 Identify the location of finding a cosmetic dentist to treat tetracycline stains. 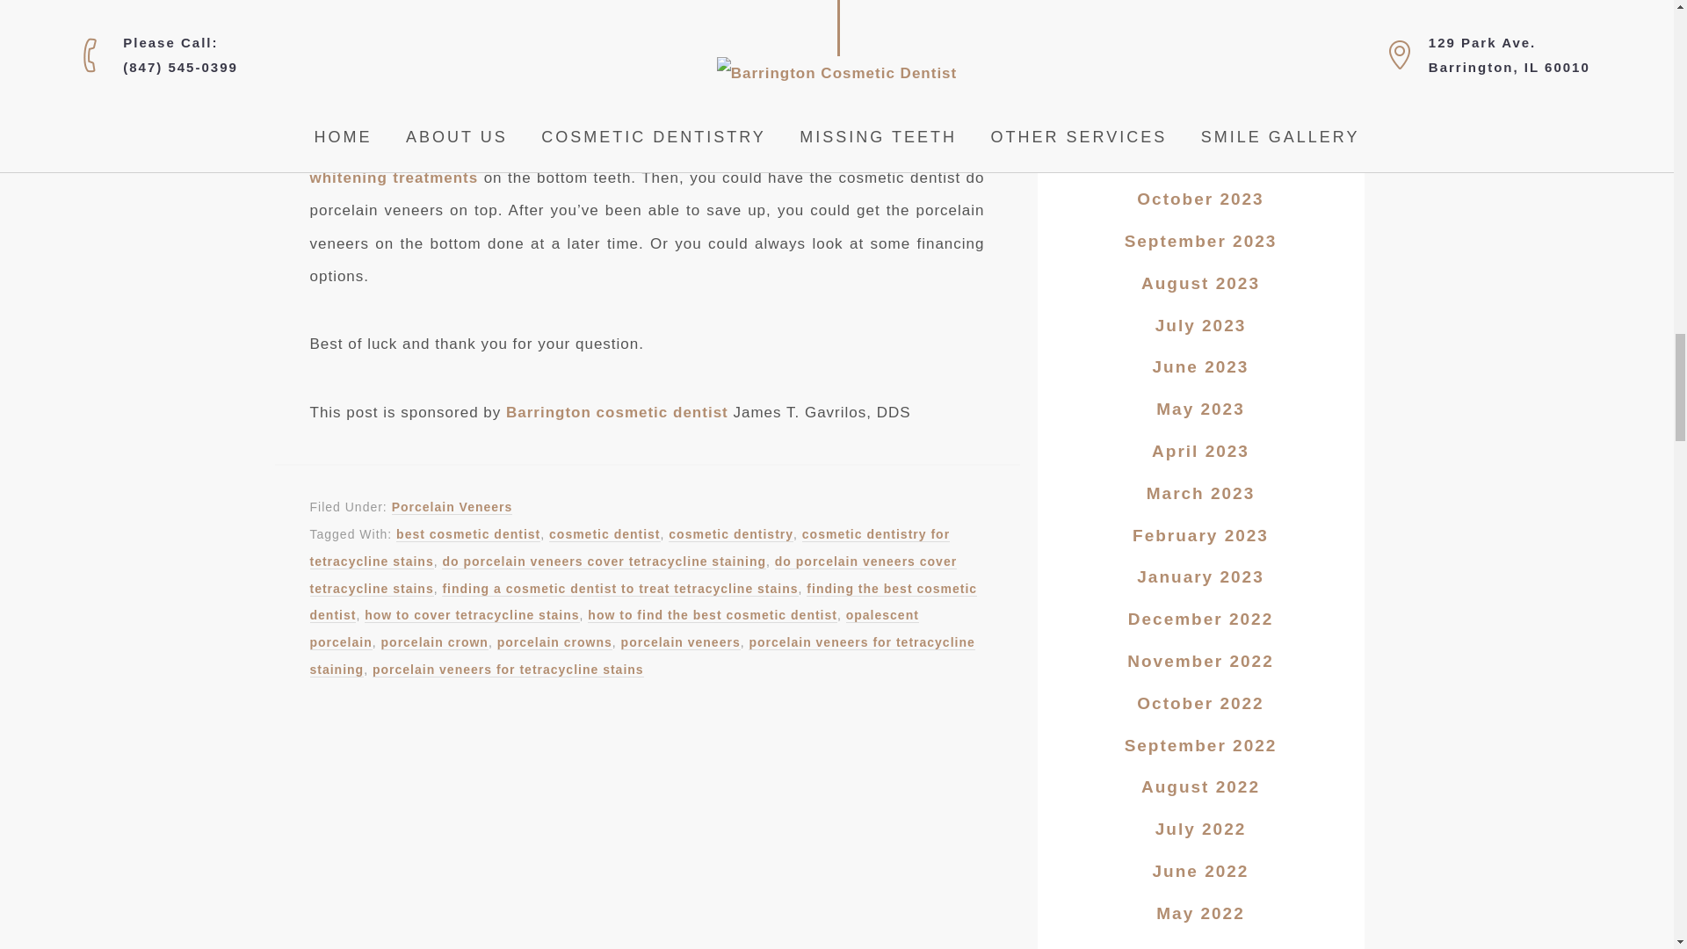
(620, 589).